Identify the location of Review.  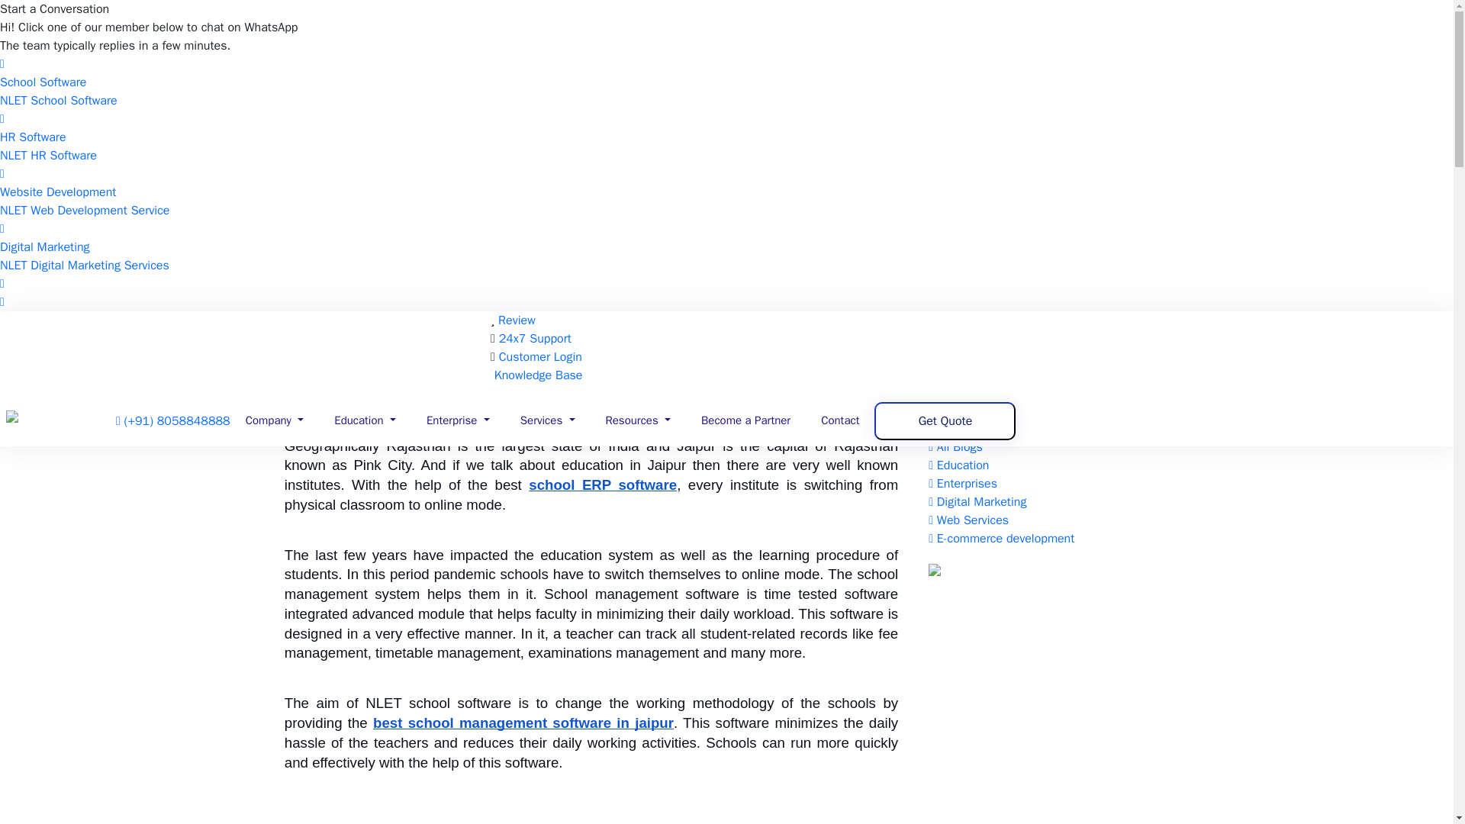
(517, 320).